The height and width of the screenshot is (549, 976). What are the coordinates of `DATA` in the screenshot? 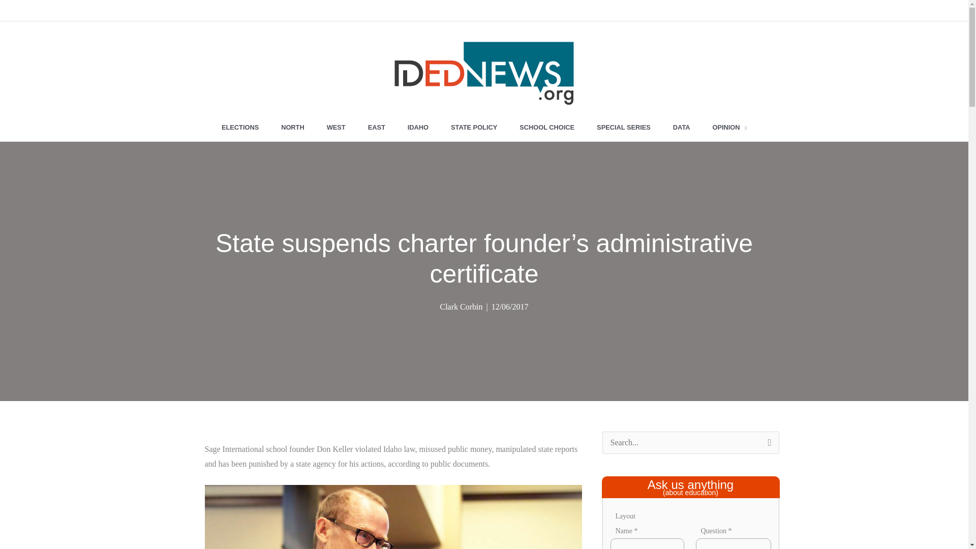 It's located at (681, 127).